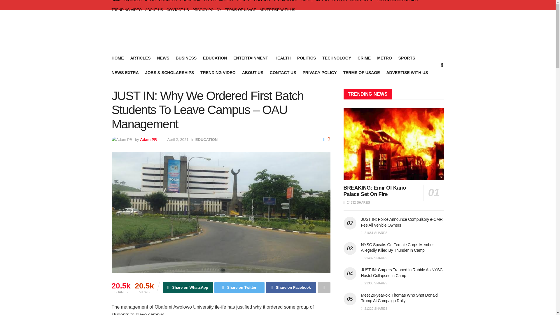  What do you see at coordinates (407, 58) in the screenshot?
I see `SPORTS` at bounding box center [407, 58].